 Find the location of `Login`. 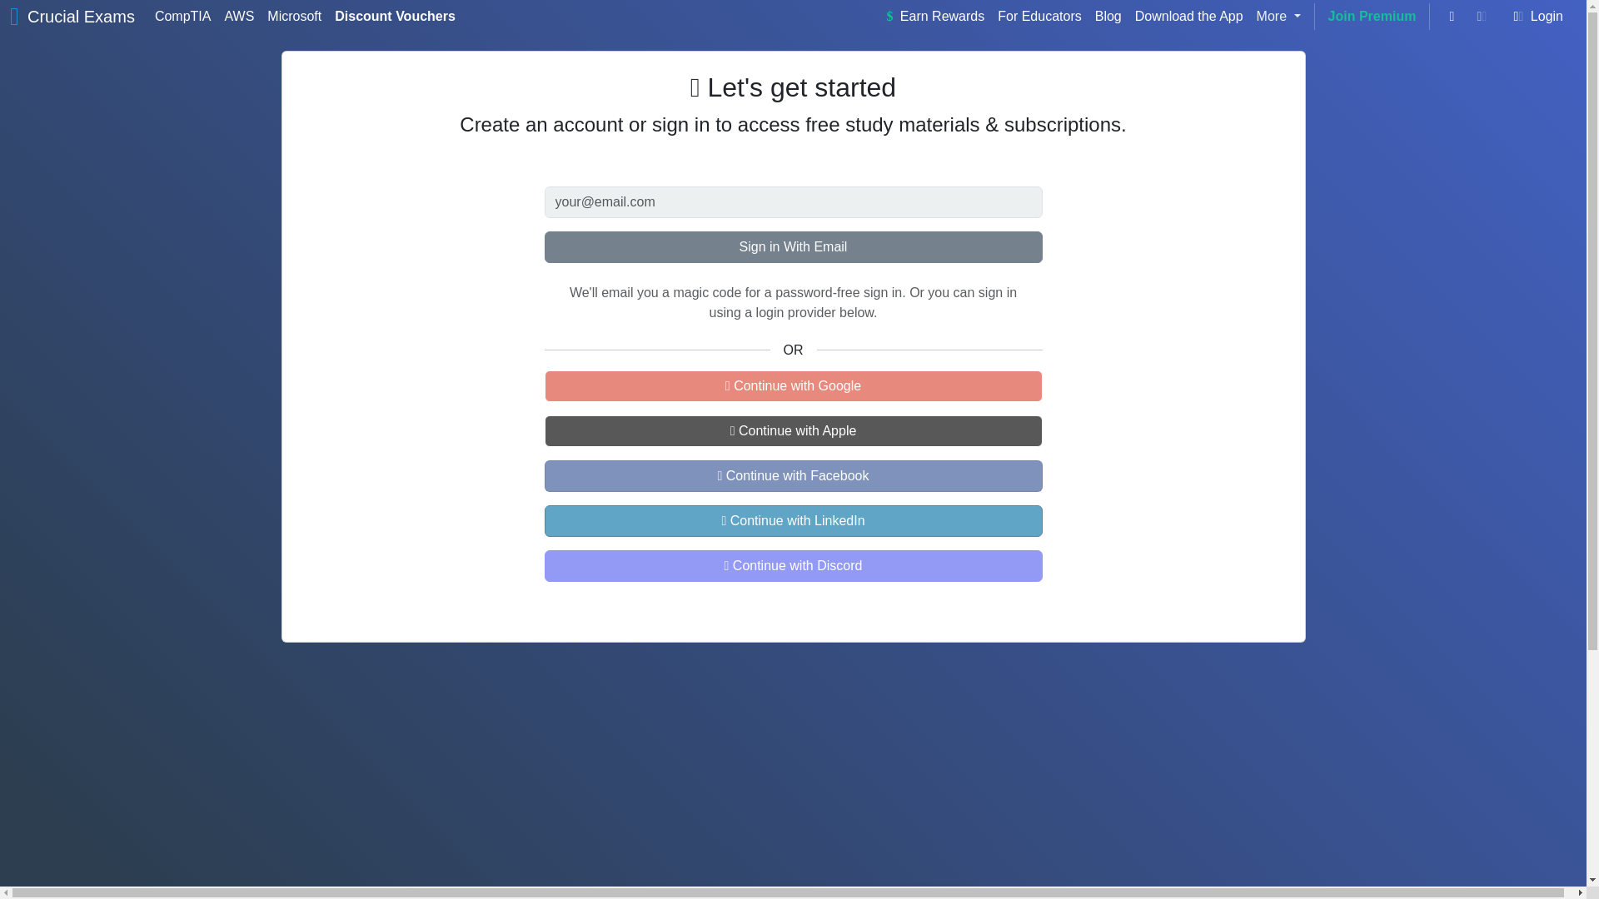

Login is located at coordinates (1536, 17).